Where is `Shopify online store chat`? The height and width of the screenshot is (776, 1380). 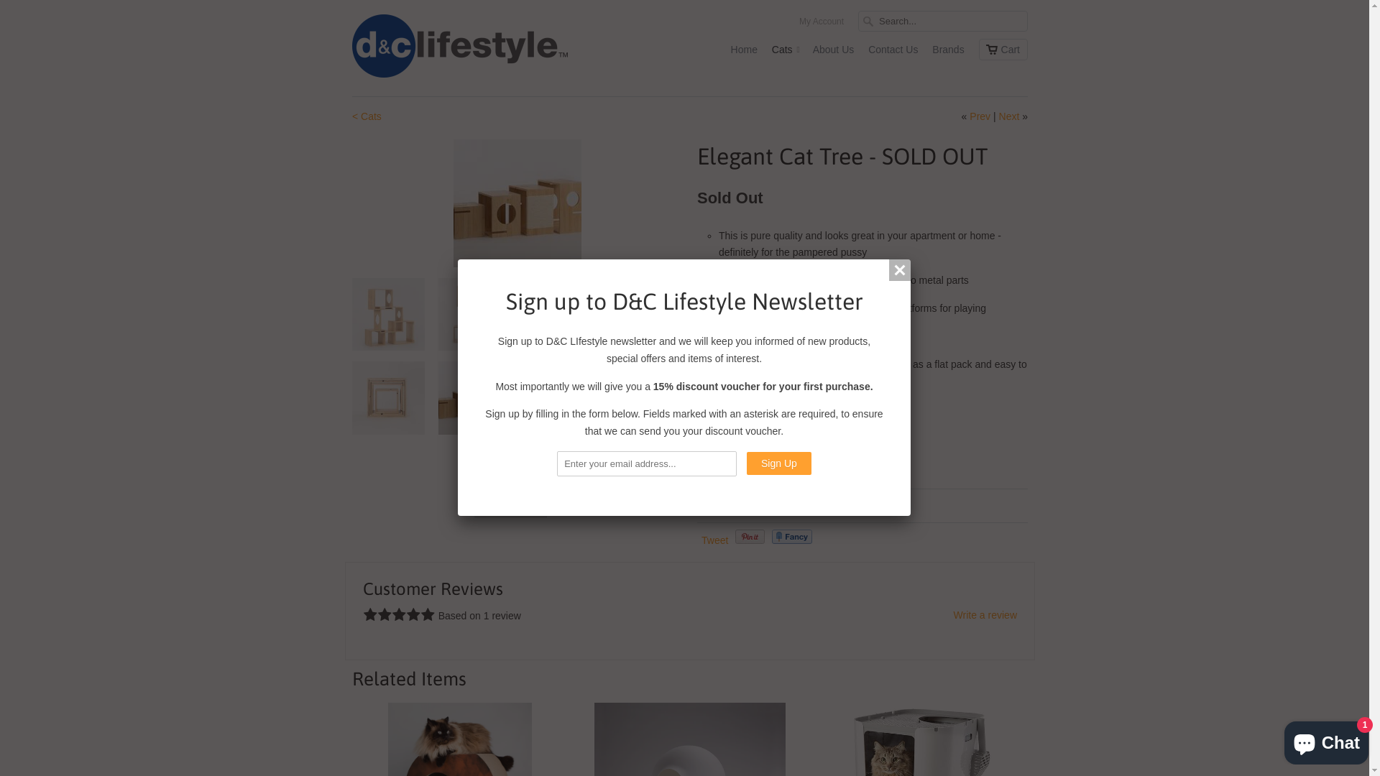 Shopify online store chat is located at coordinates (1327, 740).